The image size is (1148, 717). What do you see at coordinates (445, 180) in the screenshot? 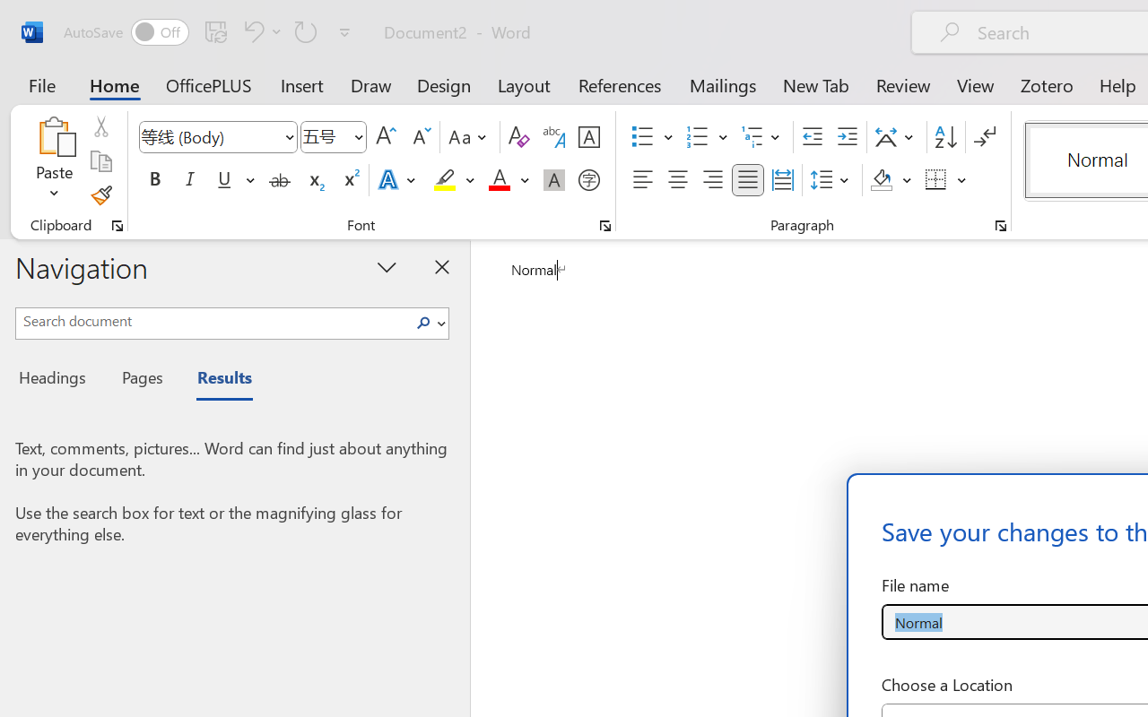
I see `Text Highlight Color Yellow` at bounding box center [445, 180].